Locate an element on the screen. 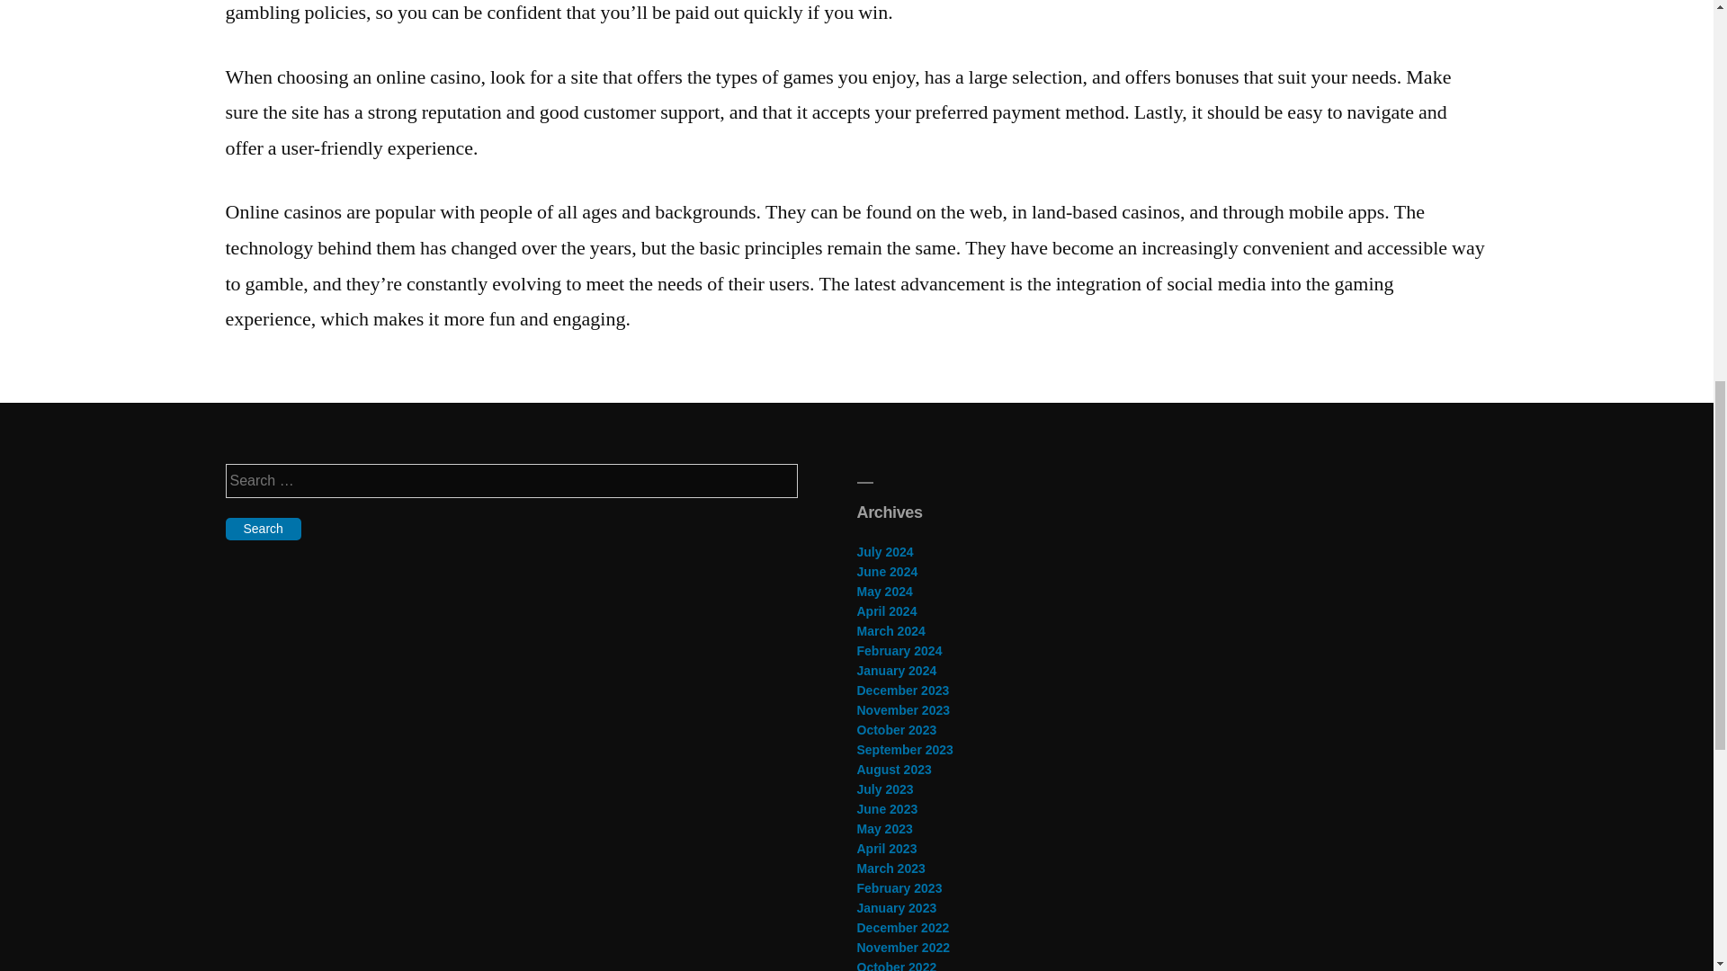 The height and width of the screenshot is (971, 1727). July 2024 is located at coordinates (885, 552).